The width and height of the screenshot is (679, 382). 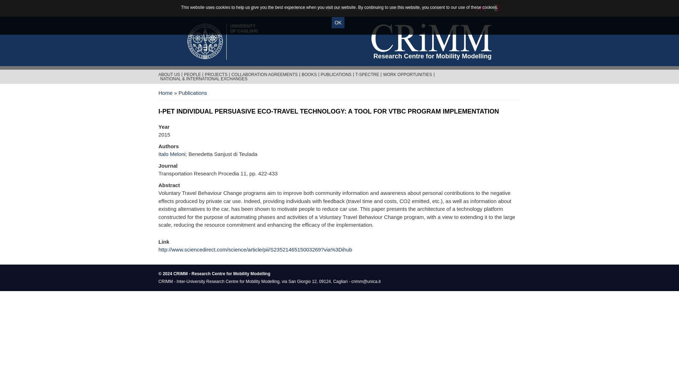 What do you see at coordinates (338, 22) in the screenshot?
I see `OK` at bounding box center [338, 22].